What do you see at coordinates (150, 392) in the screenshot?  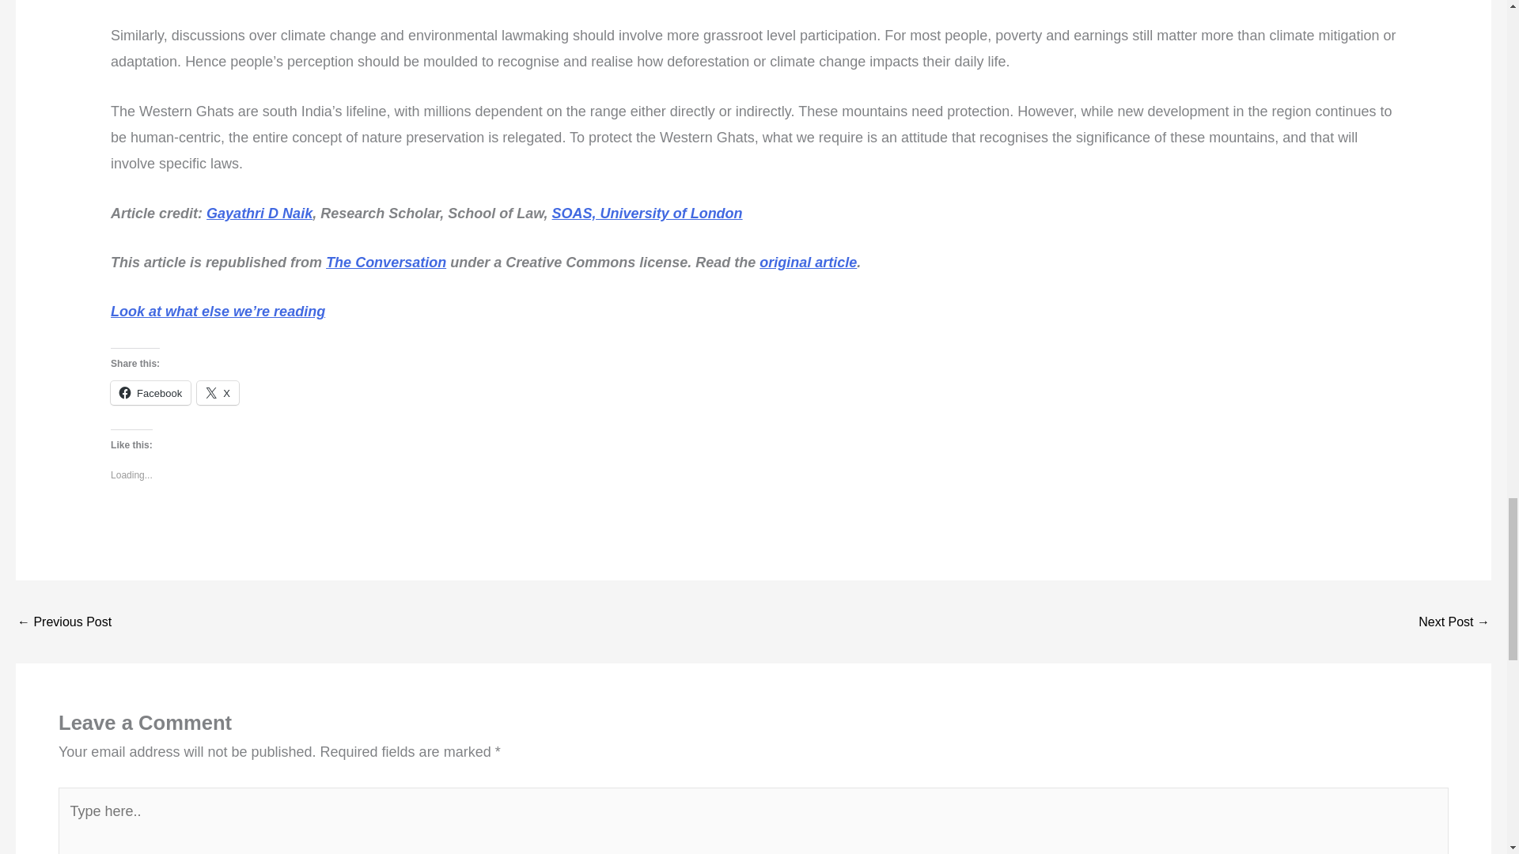 I see `Click to share on Facebook` at bounding box center [150, 392].